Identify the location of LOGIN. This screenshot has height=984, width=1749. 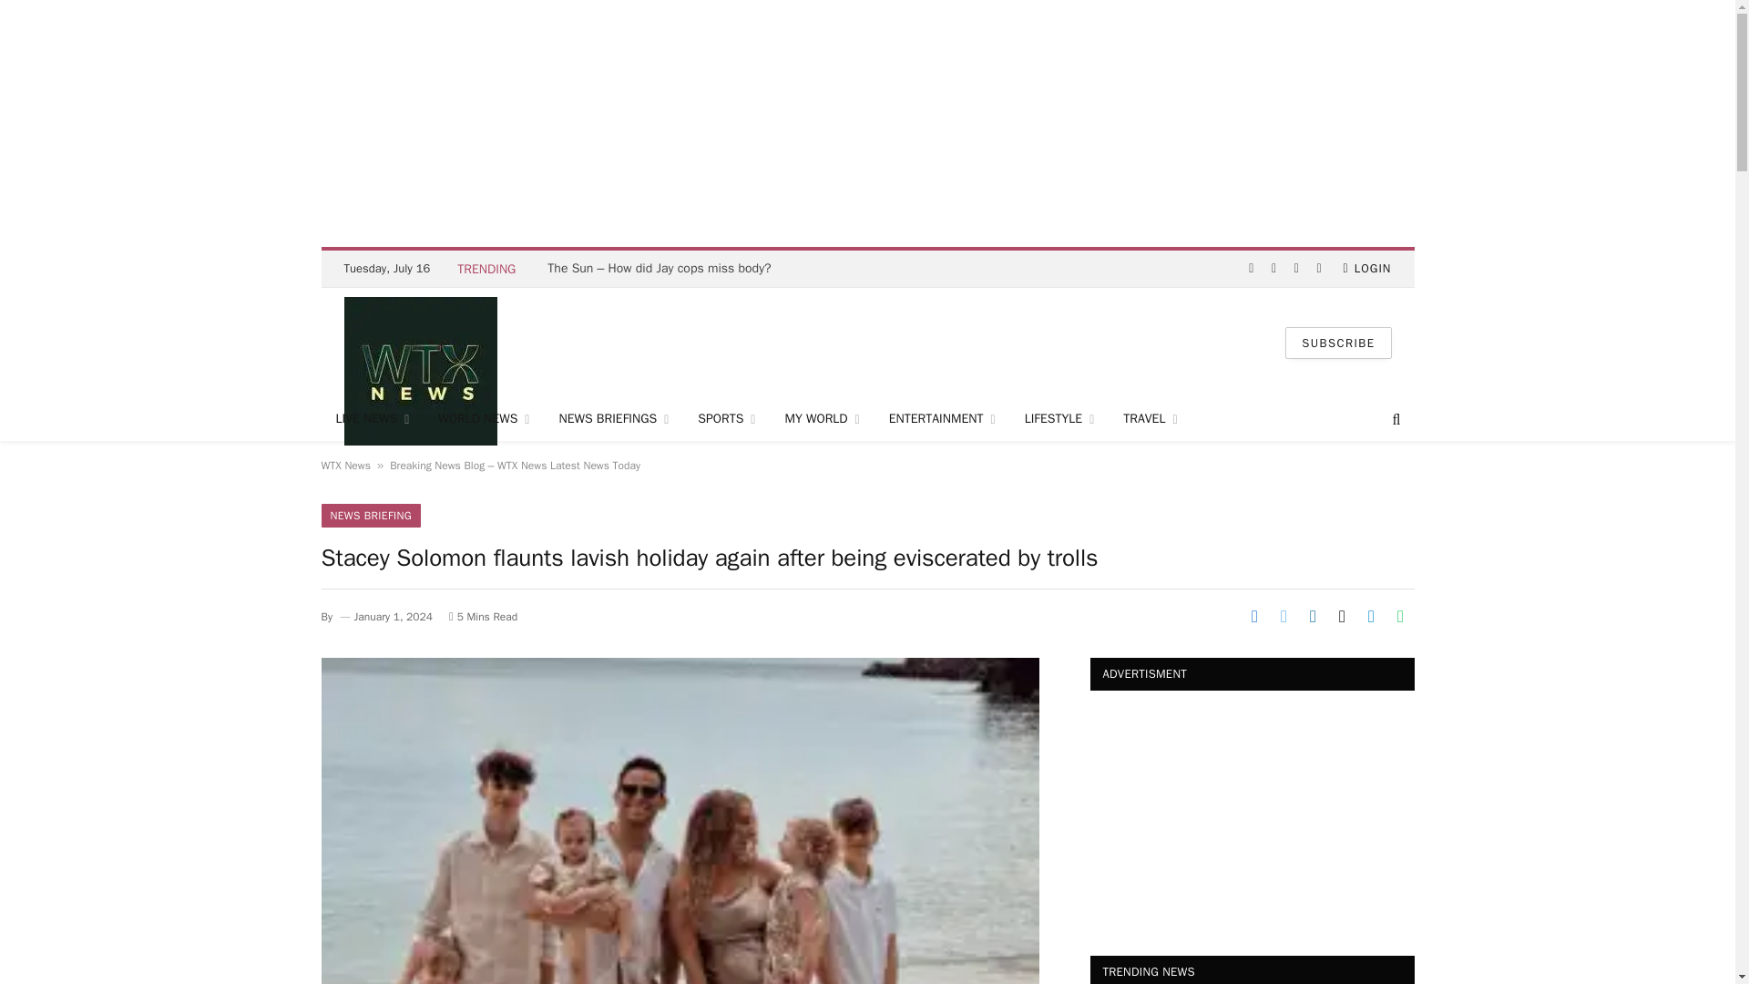
(1367, 269).